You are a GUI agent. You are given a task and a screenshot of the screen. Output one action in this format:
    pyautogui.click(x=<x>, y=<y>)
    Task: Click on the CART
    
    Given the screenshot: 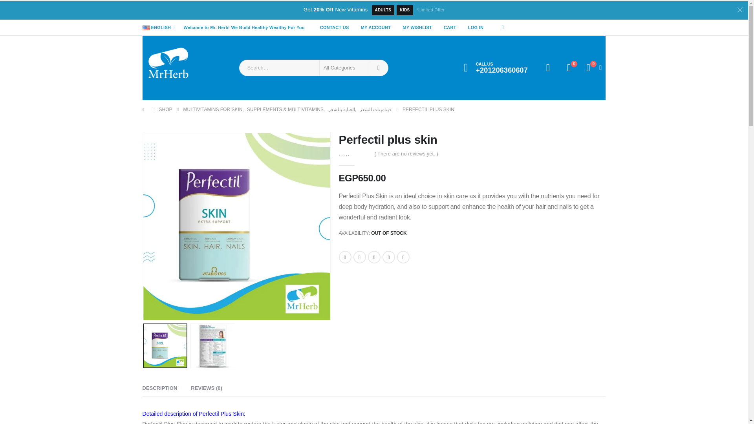 What is the action you would take?
    pyautogui.click(x=450, y=27)
    